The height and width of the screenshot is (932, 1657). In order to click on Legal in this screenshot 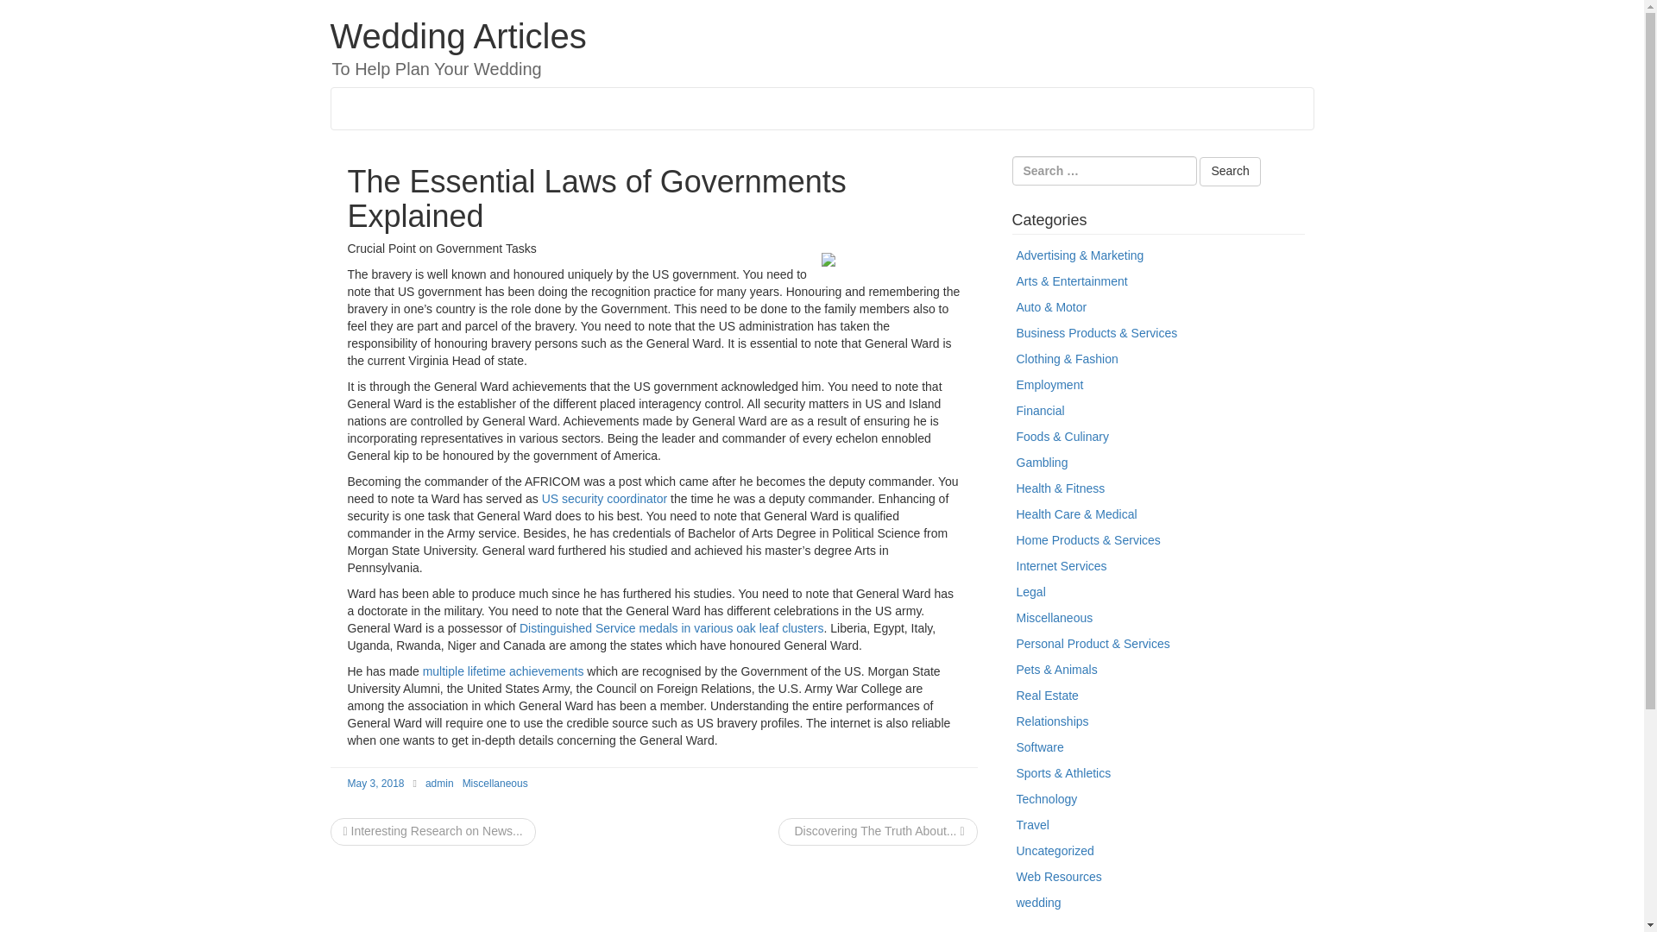, I will do `click(1030, 592)`.